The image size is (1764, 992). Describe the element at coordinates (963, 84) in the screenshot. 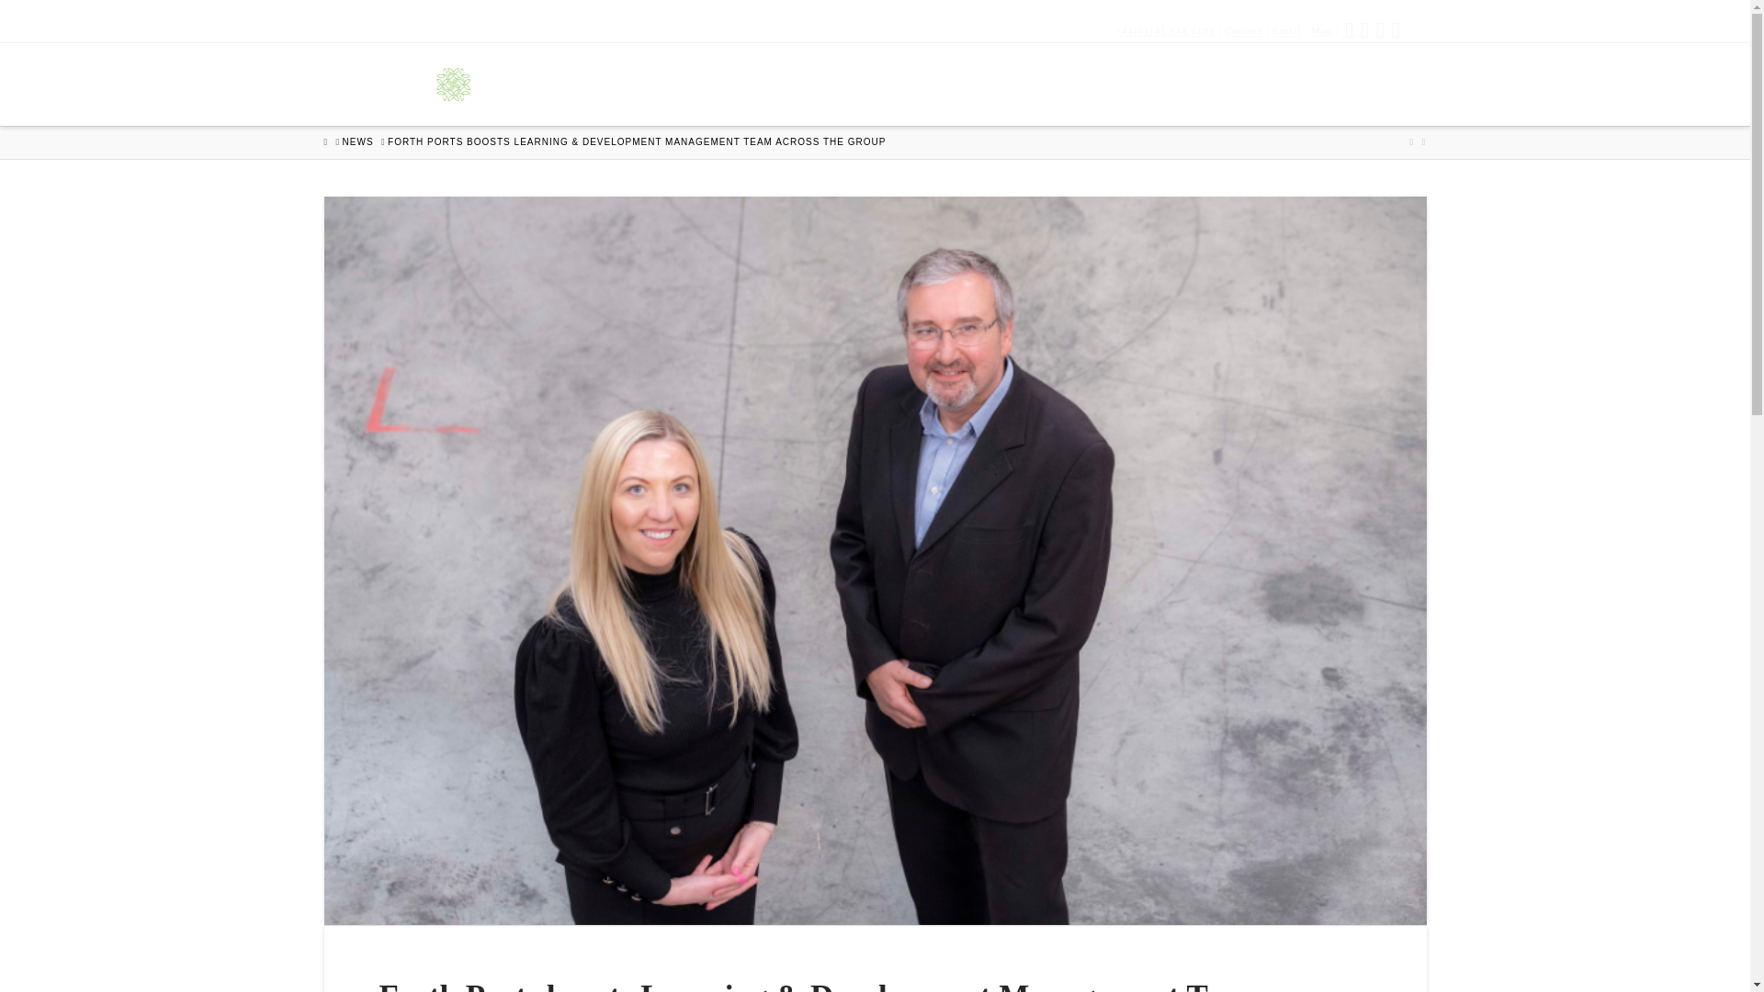

I see `CLIENTS` at that location.